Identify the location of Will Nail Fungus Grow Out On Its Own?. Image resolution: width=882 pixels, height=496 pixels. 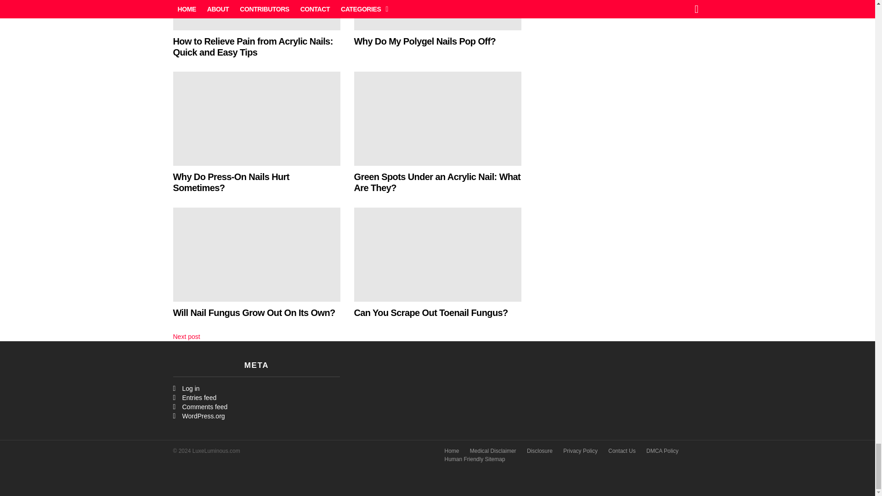
(256, 254).